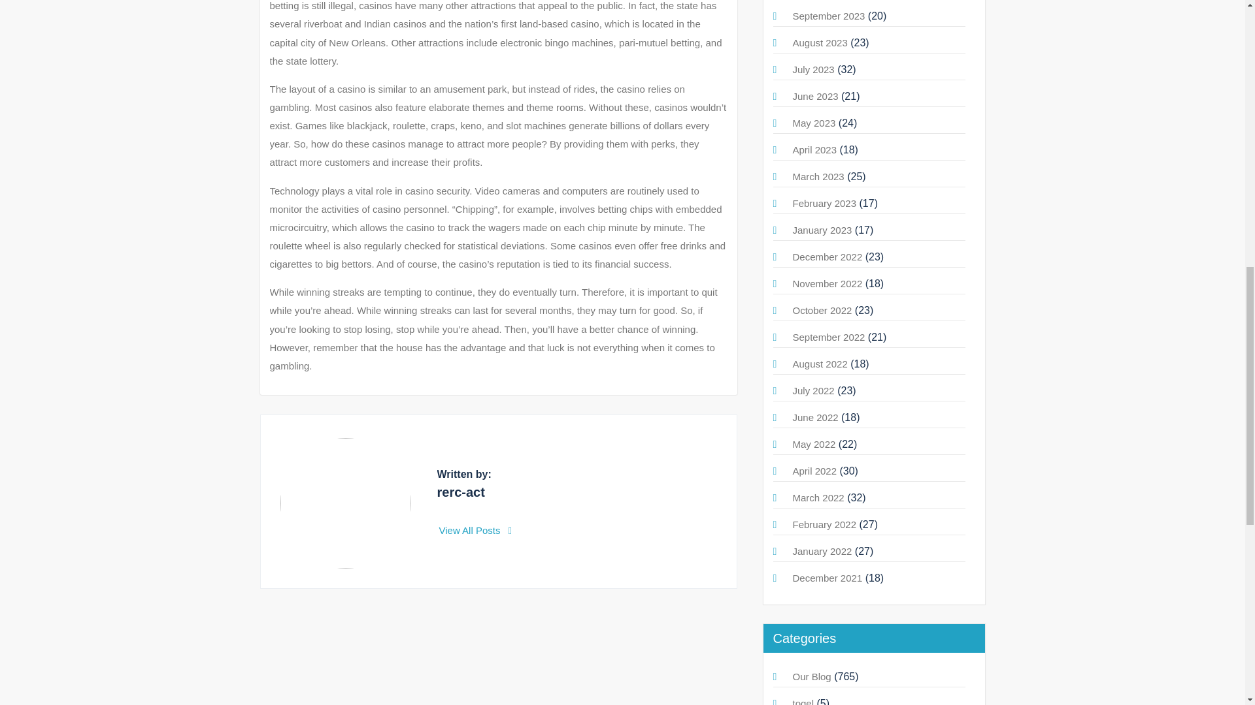 This screenshot has height=705, width=1255. Describe the element at coordinates (822, 230) in the screenshot. I see `January 2023` at that location.